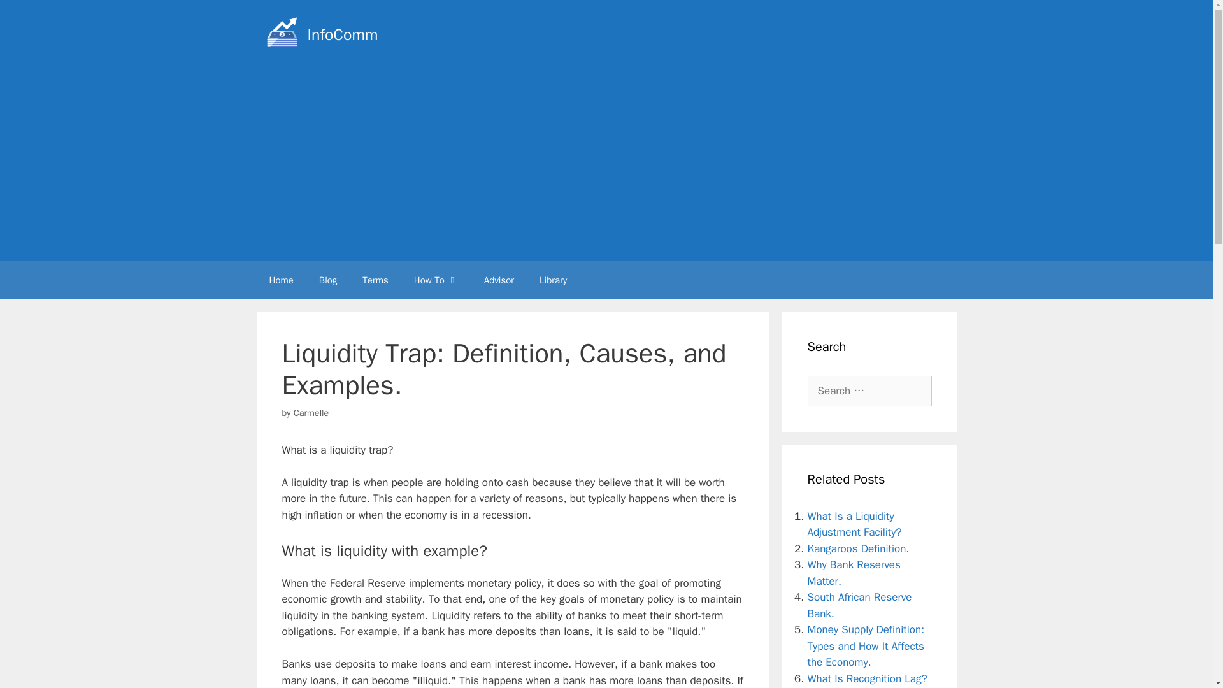 The image size is (1223, 688). Describe the element at coordinates (328, 280) in the screenshot. I see `Blog` at that location.